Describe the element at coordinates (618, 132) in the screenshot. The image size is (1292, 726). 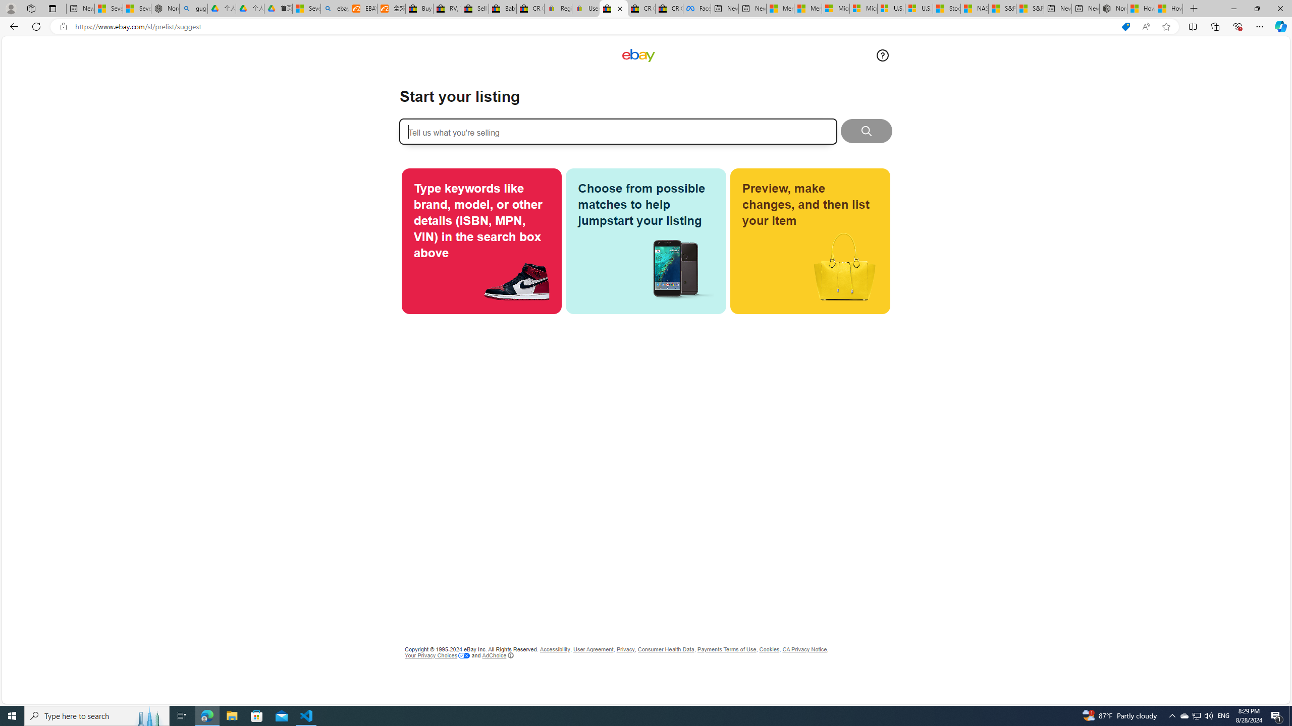
I see `Tell us what you're selling` at that location.